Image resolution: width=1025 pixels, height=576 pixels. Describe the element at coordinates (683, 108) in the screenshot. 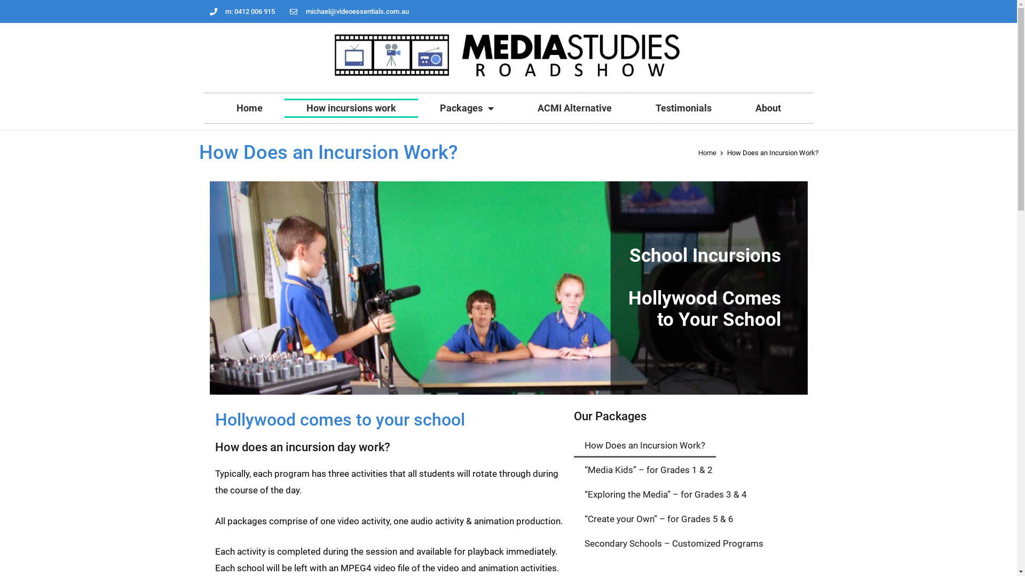

I see `Testimonials` at that location.